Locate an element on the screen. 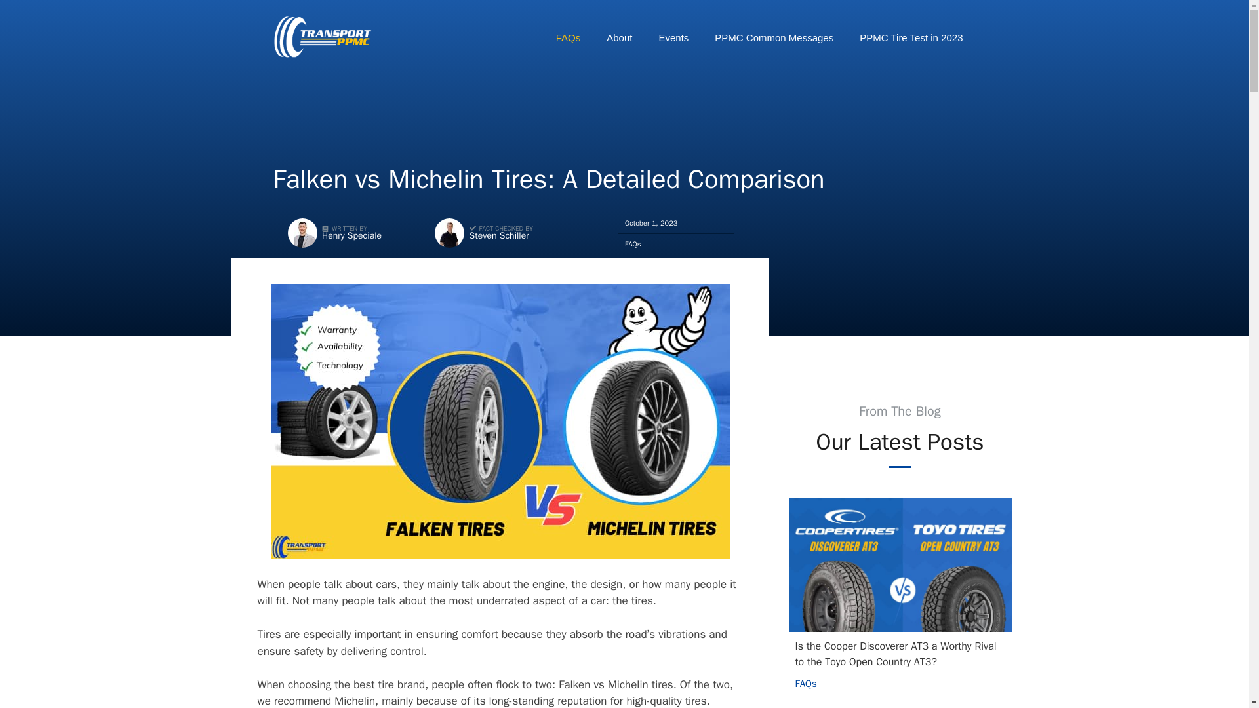  PPMC Common Messages is located at coordinates (774, 38).